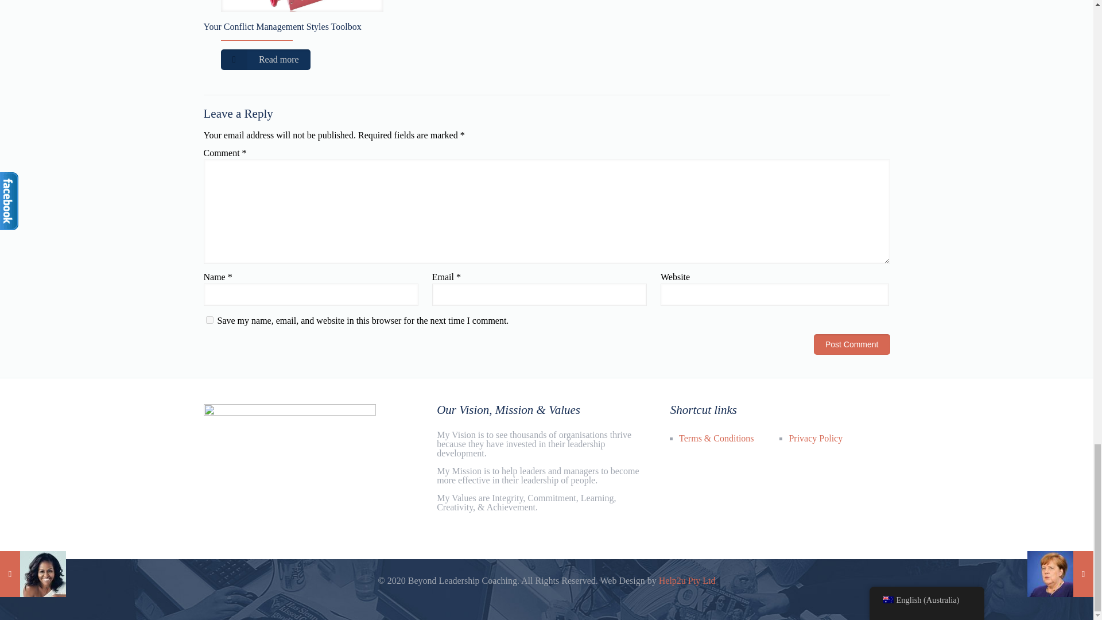  Describe the element at coordinates (282, 26) in the screenshot. I see `Your Conflict Management Styles Toolbox` at that location.